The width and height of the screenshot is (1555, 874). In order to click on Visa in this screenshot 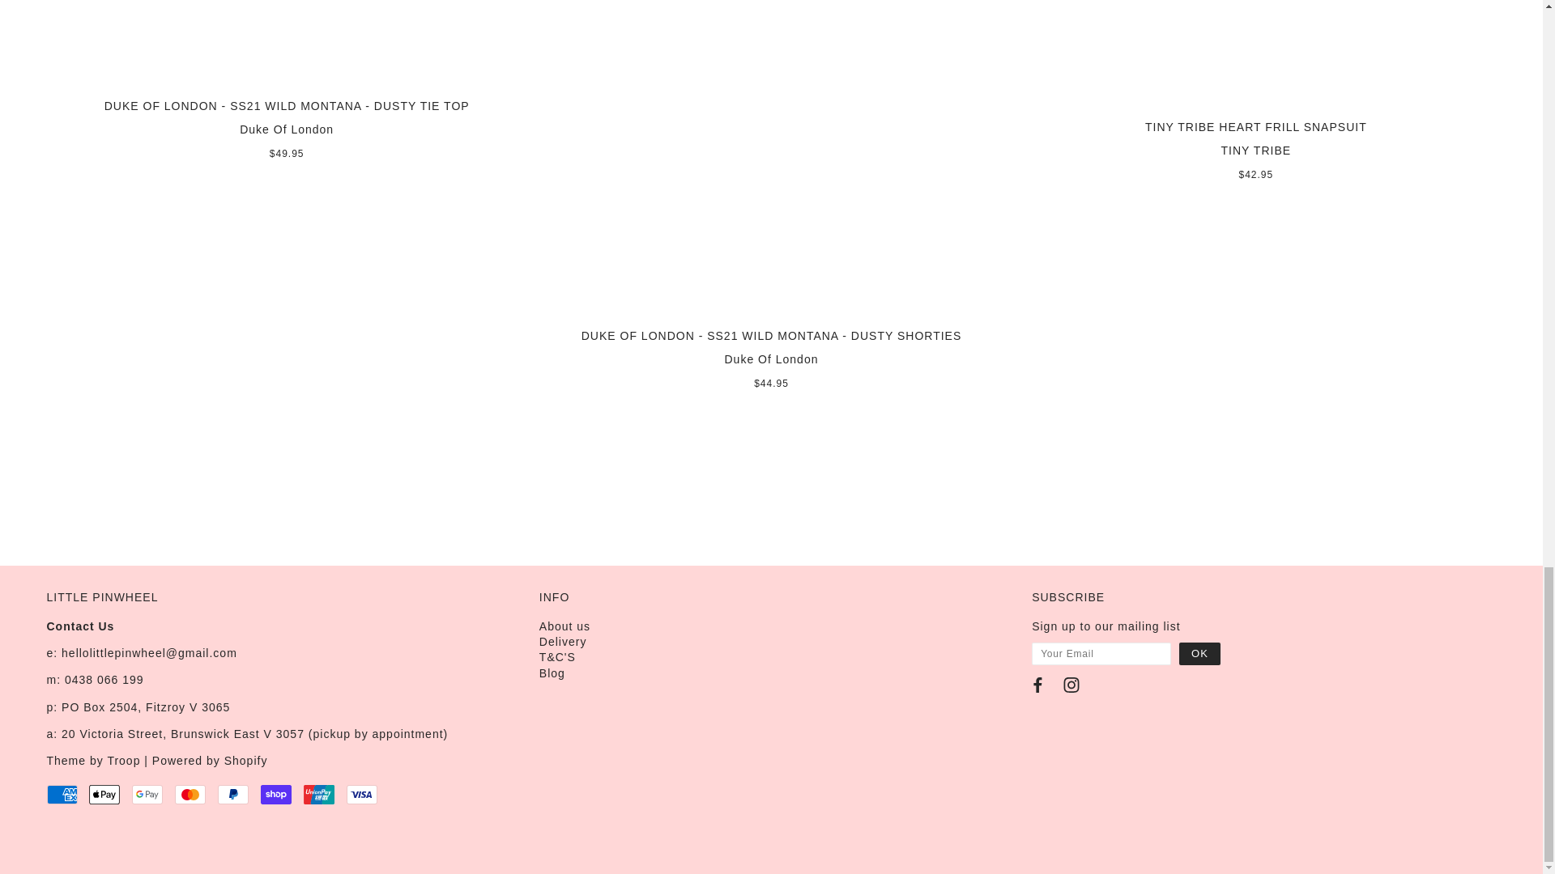, I will do `click(362, 794)`.